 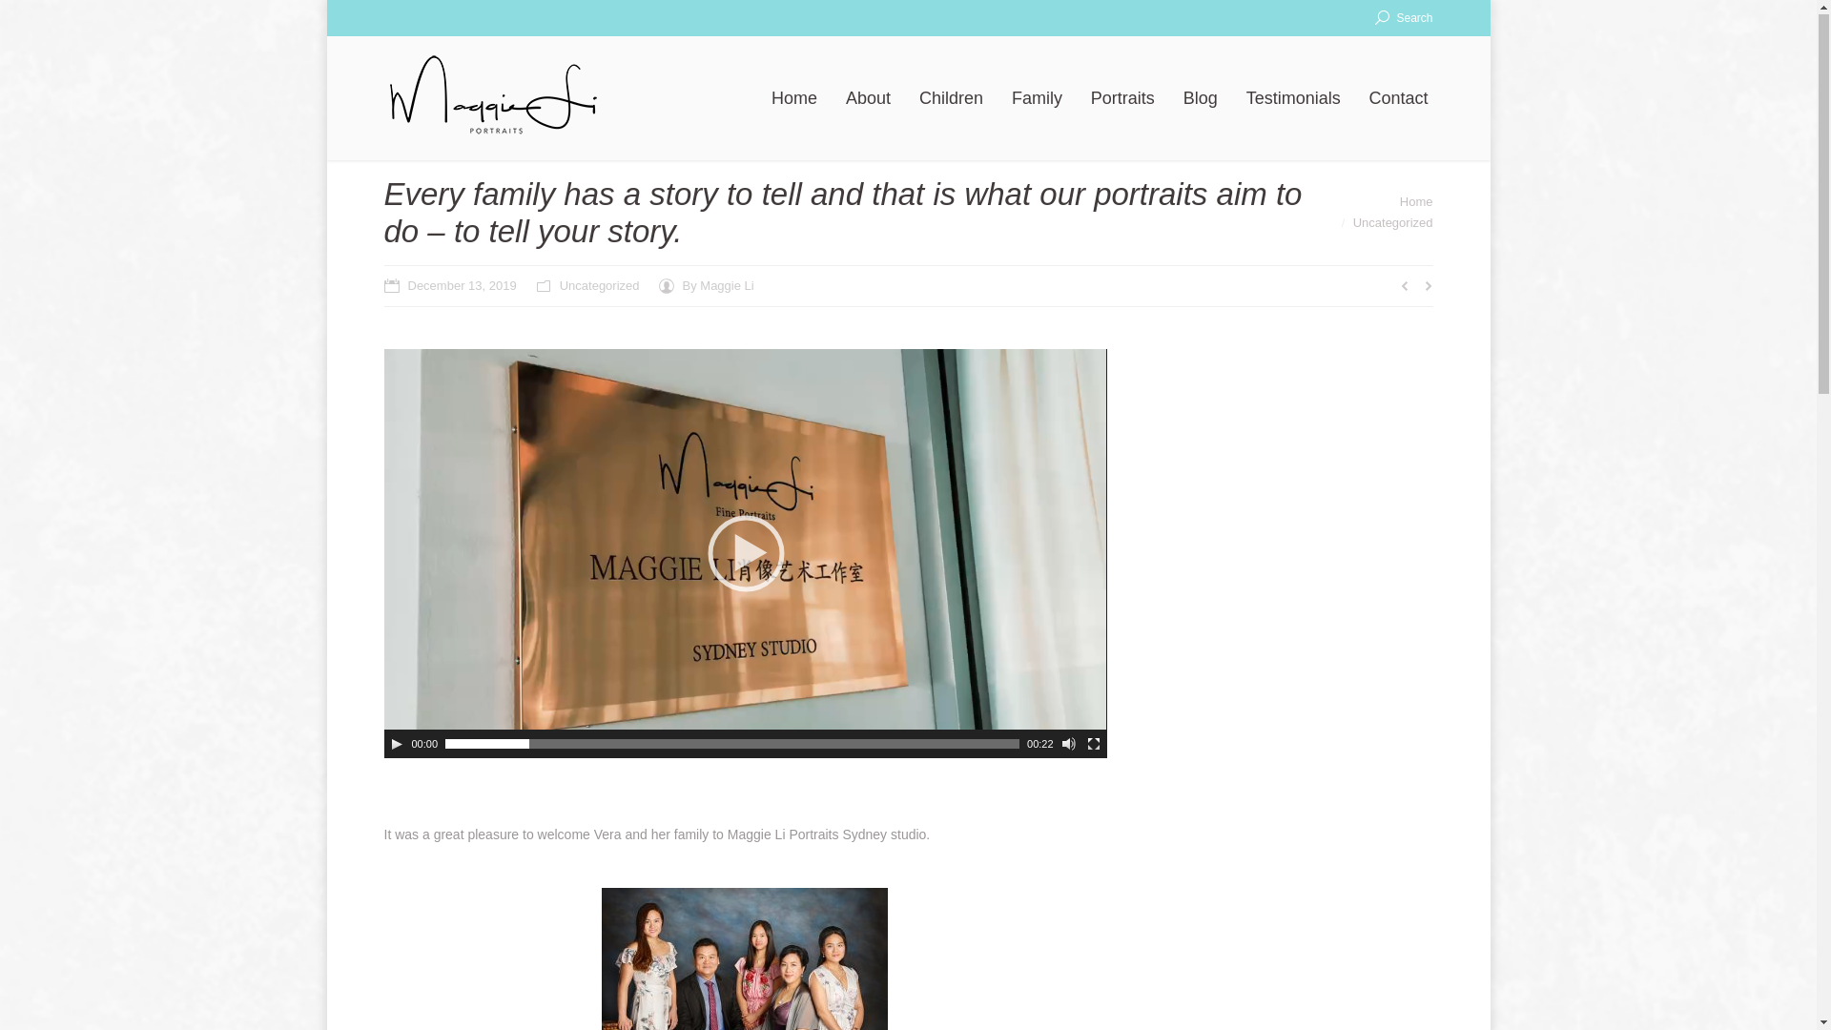 I want to click on December 13, 2019, so click(x=450, y=286).